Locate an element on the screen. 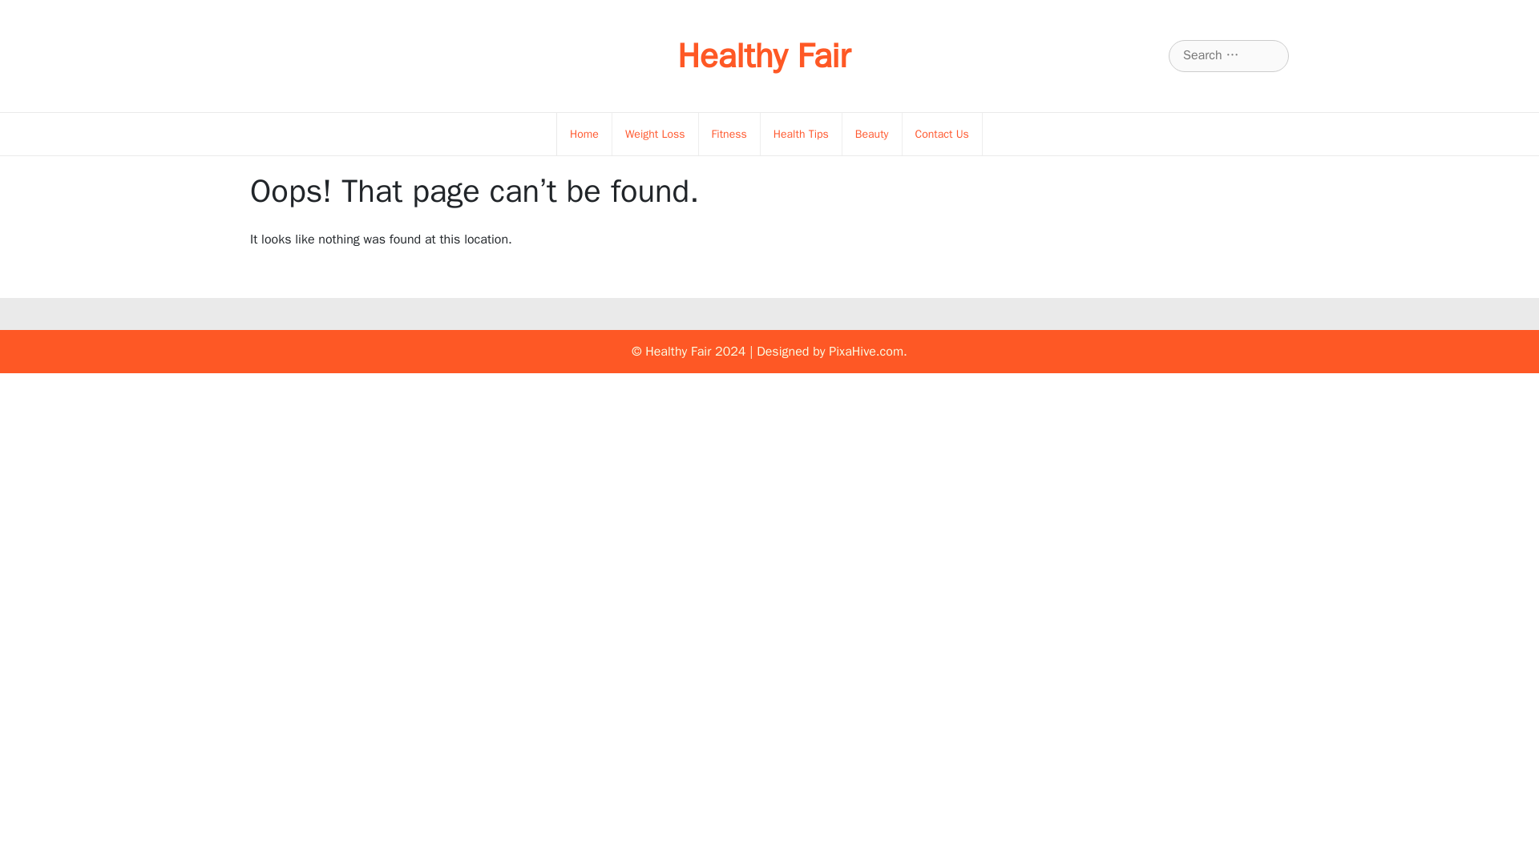 The width and height of the screenshot is (1539, 865). Weight Loss is located at coordinates (654, 135).